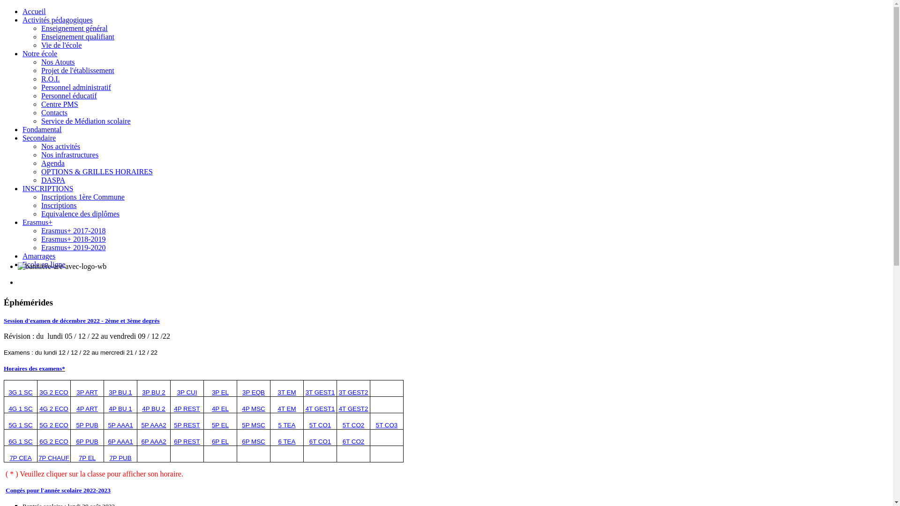  I want to click on 7P CHAUF, so click(54, 457).